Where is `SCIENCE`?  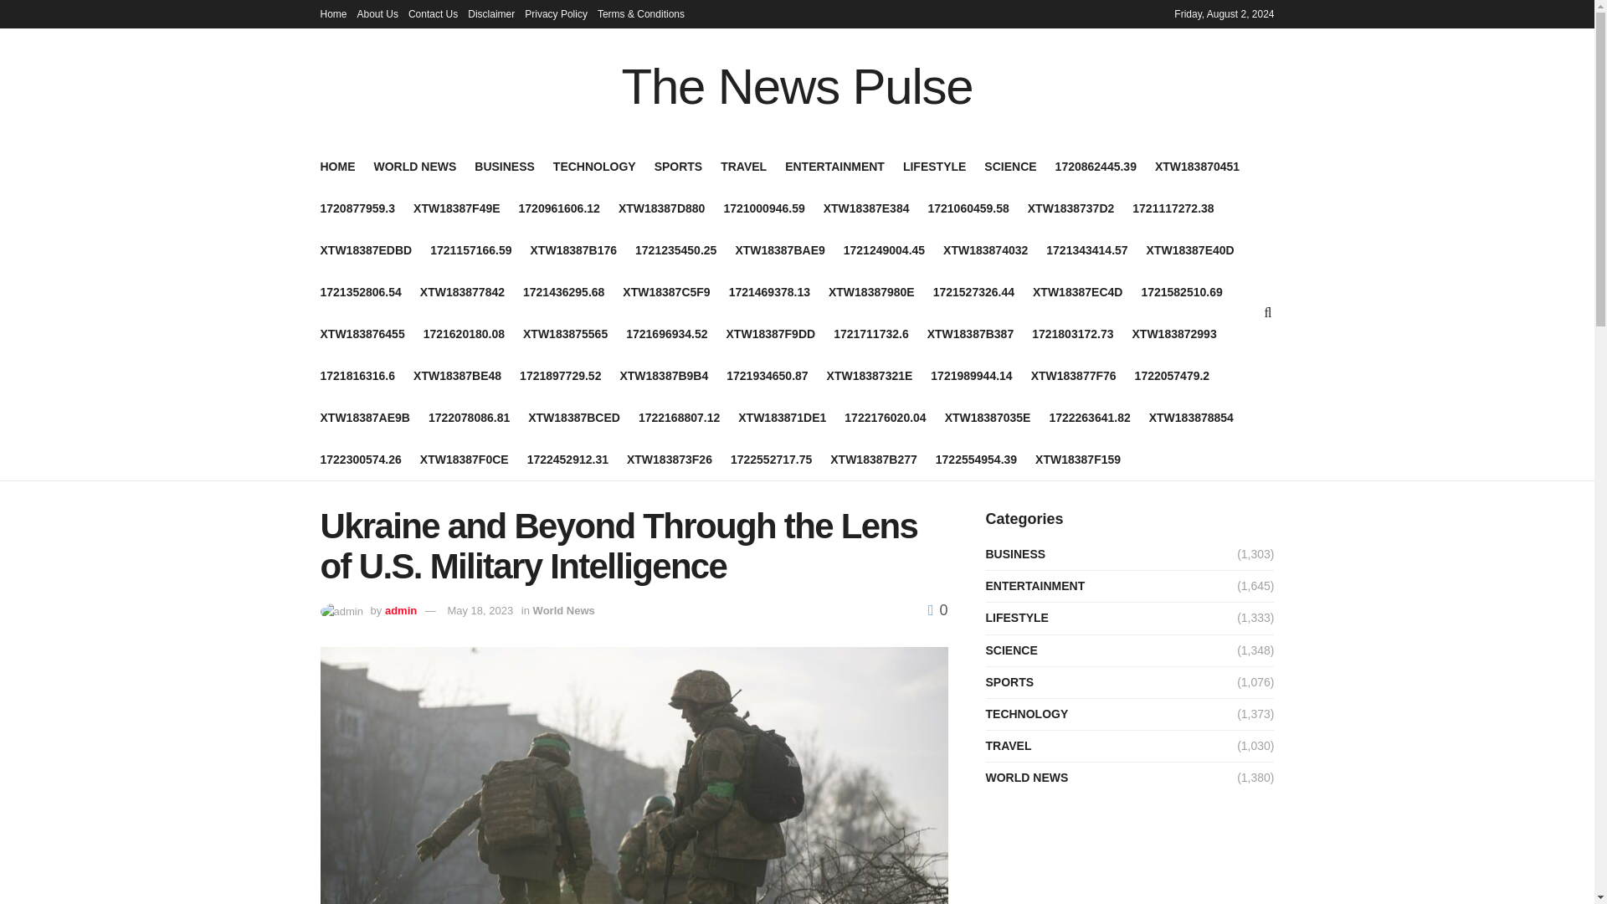
SCIENCE is located at coordinates (1009, 166).